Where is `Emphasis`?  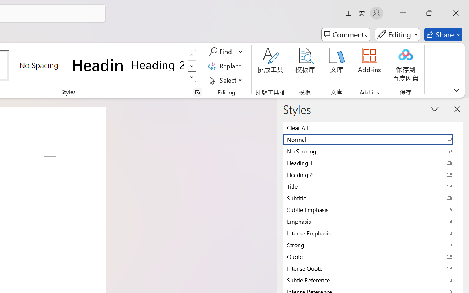
Emphasis is located at coordinates (373, 221).